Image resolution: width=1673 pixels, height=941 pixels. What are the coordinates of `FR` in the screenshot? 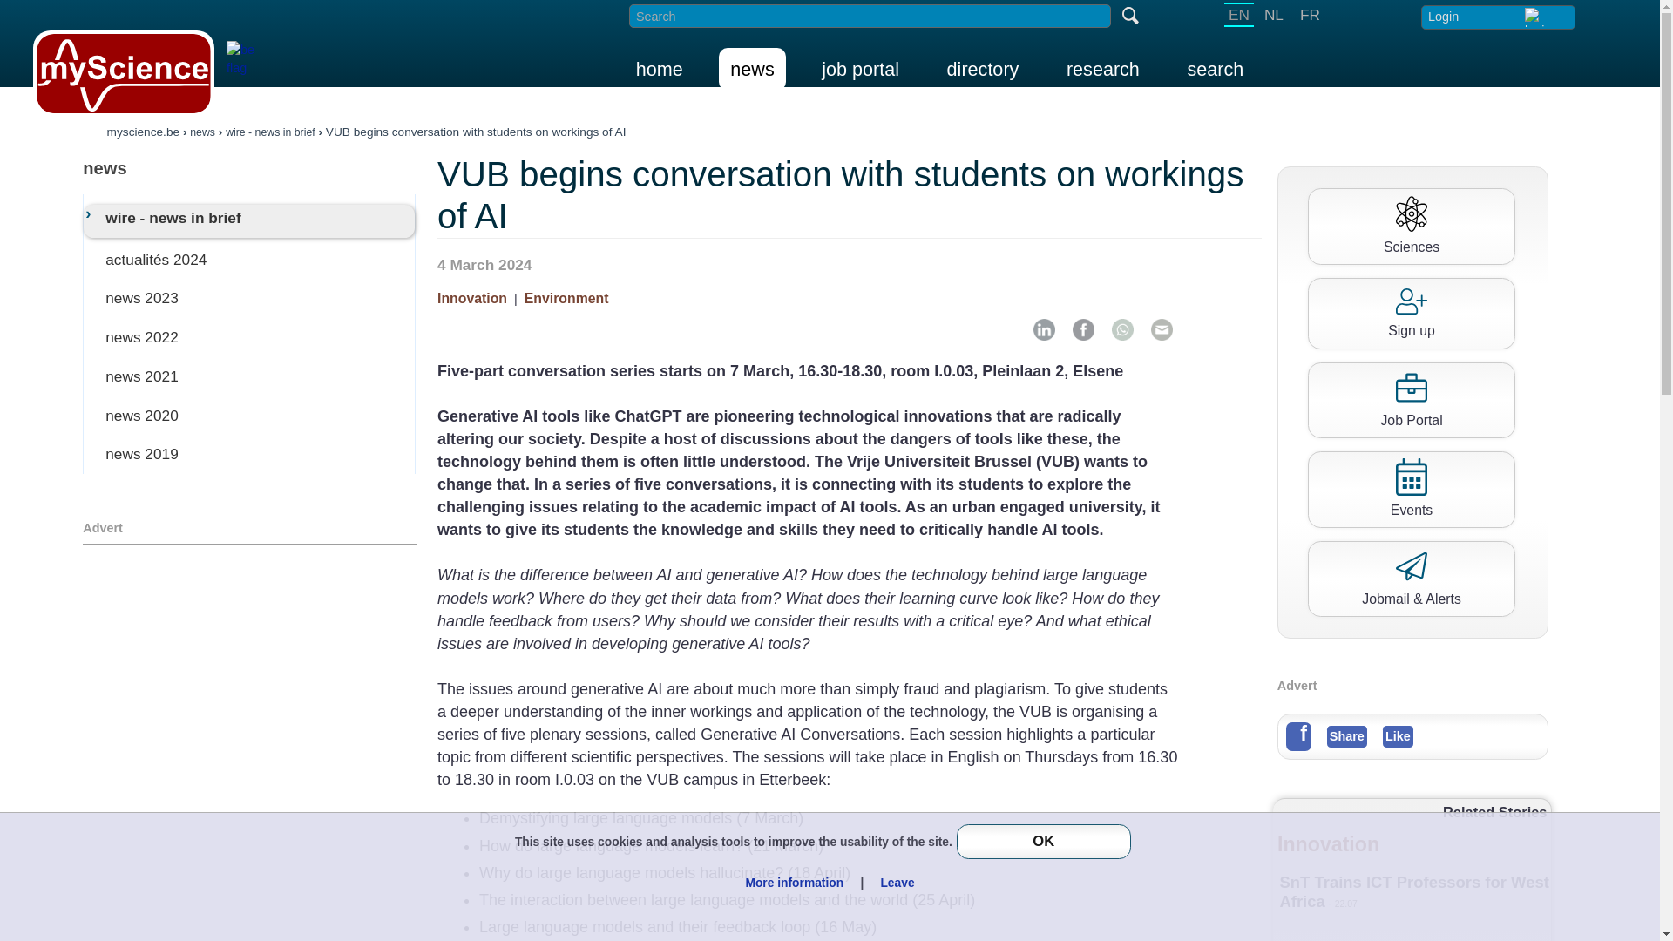 It's located at (1310, 15).